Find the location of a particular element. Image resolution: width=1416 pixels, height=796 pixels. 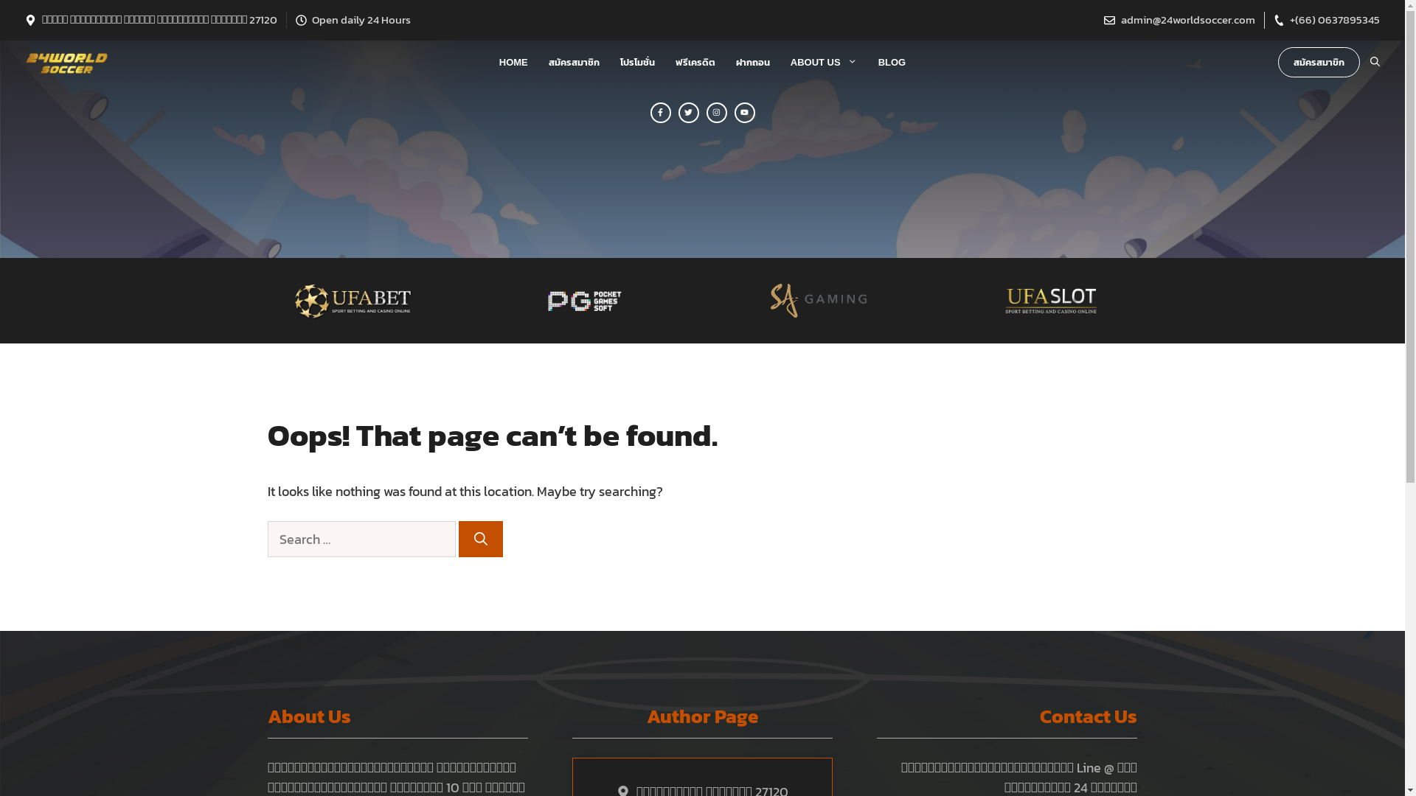

Search for: is located at coordinates (361, 540).